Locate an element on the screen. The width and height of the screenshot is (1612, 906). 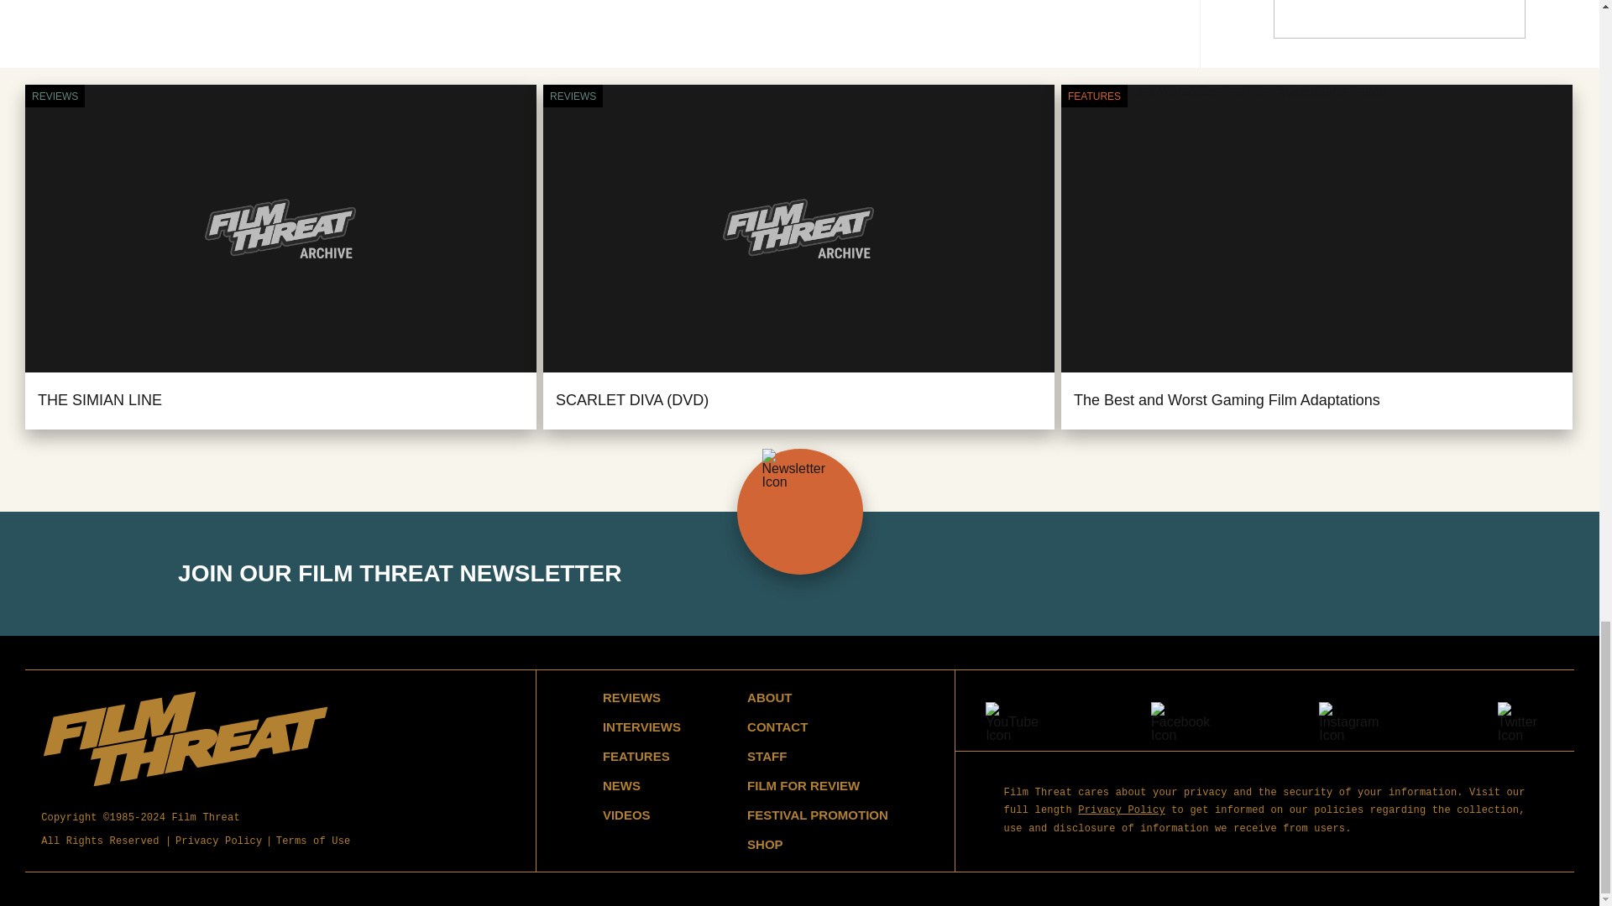
THE SIMIAN LINE is located at coordinates (99, 399).